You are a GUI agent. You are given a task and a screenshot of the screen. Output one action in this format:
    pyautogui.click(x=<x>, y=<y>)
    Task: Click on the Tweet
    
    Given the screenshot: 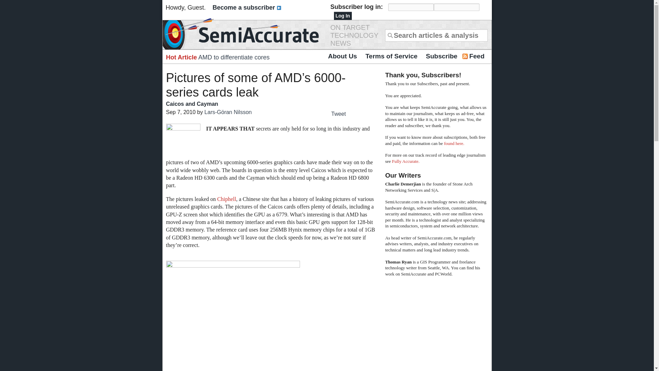 What is the action you would take?
    pyautogui.click(x=338, y=114)
    